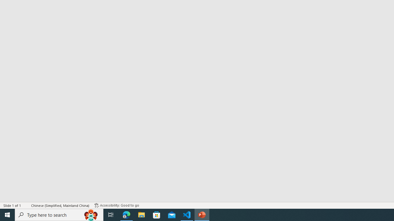 The height and width of the screenshot is (221, 394). Describe the element at coordinates (117, 205) in the screenshot. I see `Accessibility Checker Accessibility: Good to go` at that location.